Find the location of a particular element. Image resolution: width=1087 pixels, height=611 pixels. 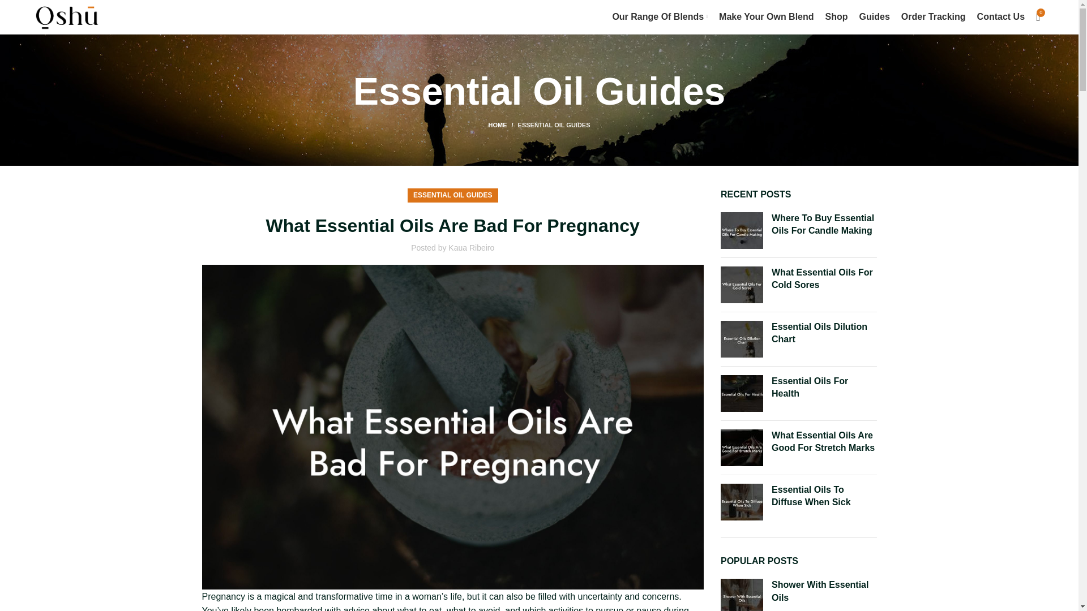

Contact Us is located at coordinates (1001, 16).